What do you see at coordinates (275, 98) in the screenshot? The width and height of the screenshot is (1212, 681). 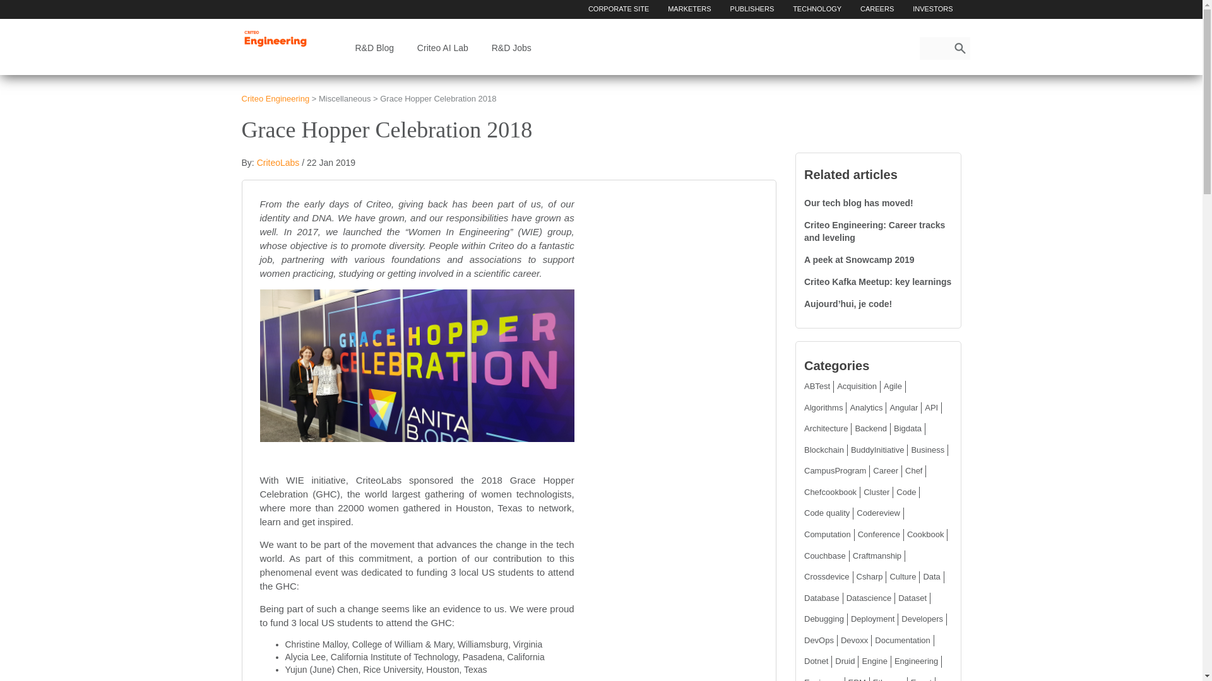 I see `Go to Criteo Engineering.` at bounding box center [275, 98].